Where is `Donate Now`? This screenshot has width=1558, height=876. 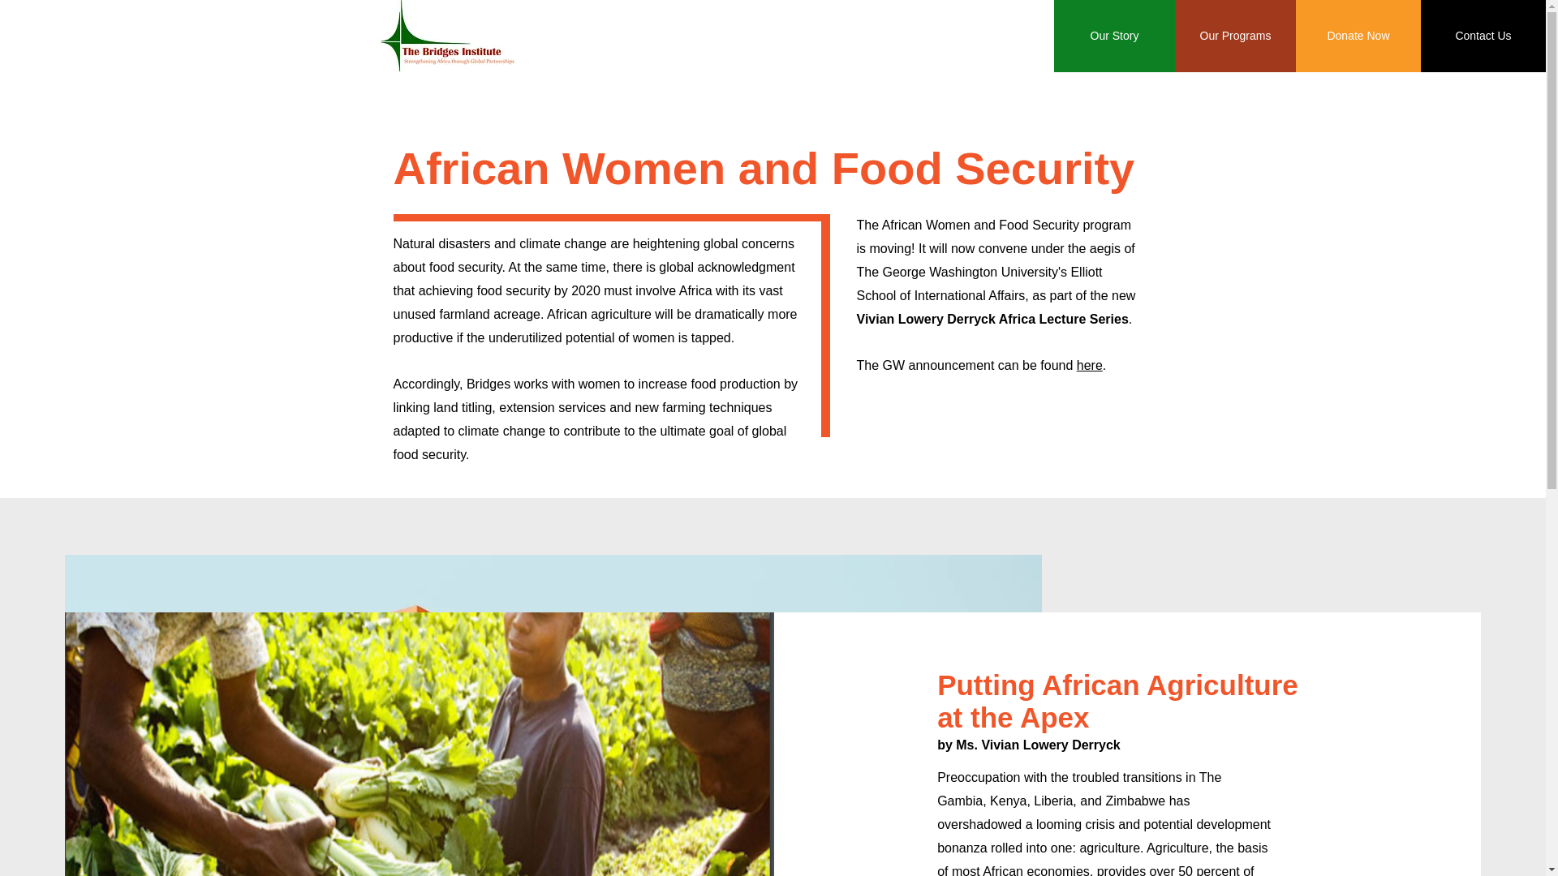
Donate Now is located at coordinates (1358, 36).